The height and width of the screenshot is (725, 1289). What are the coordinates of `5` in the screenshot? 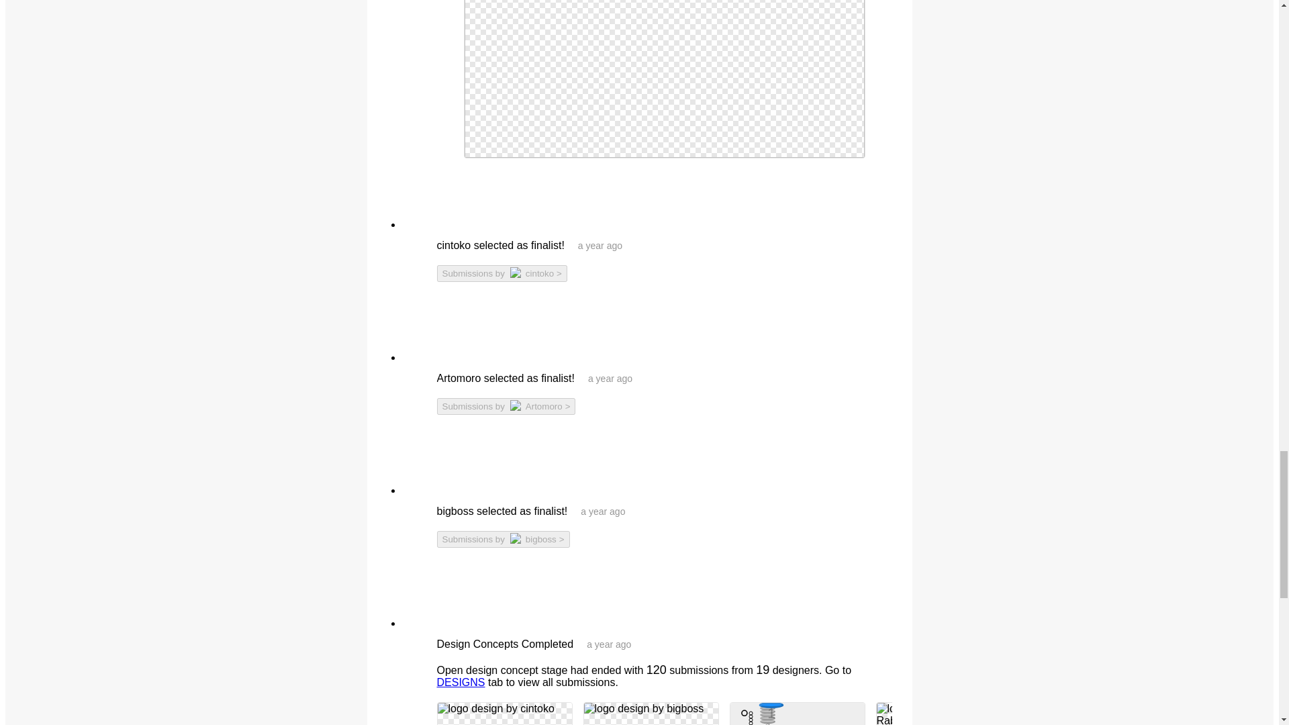 It's located at (768, 718).